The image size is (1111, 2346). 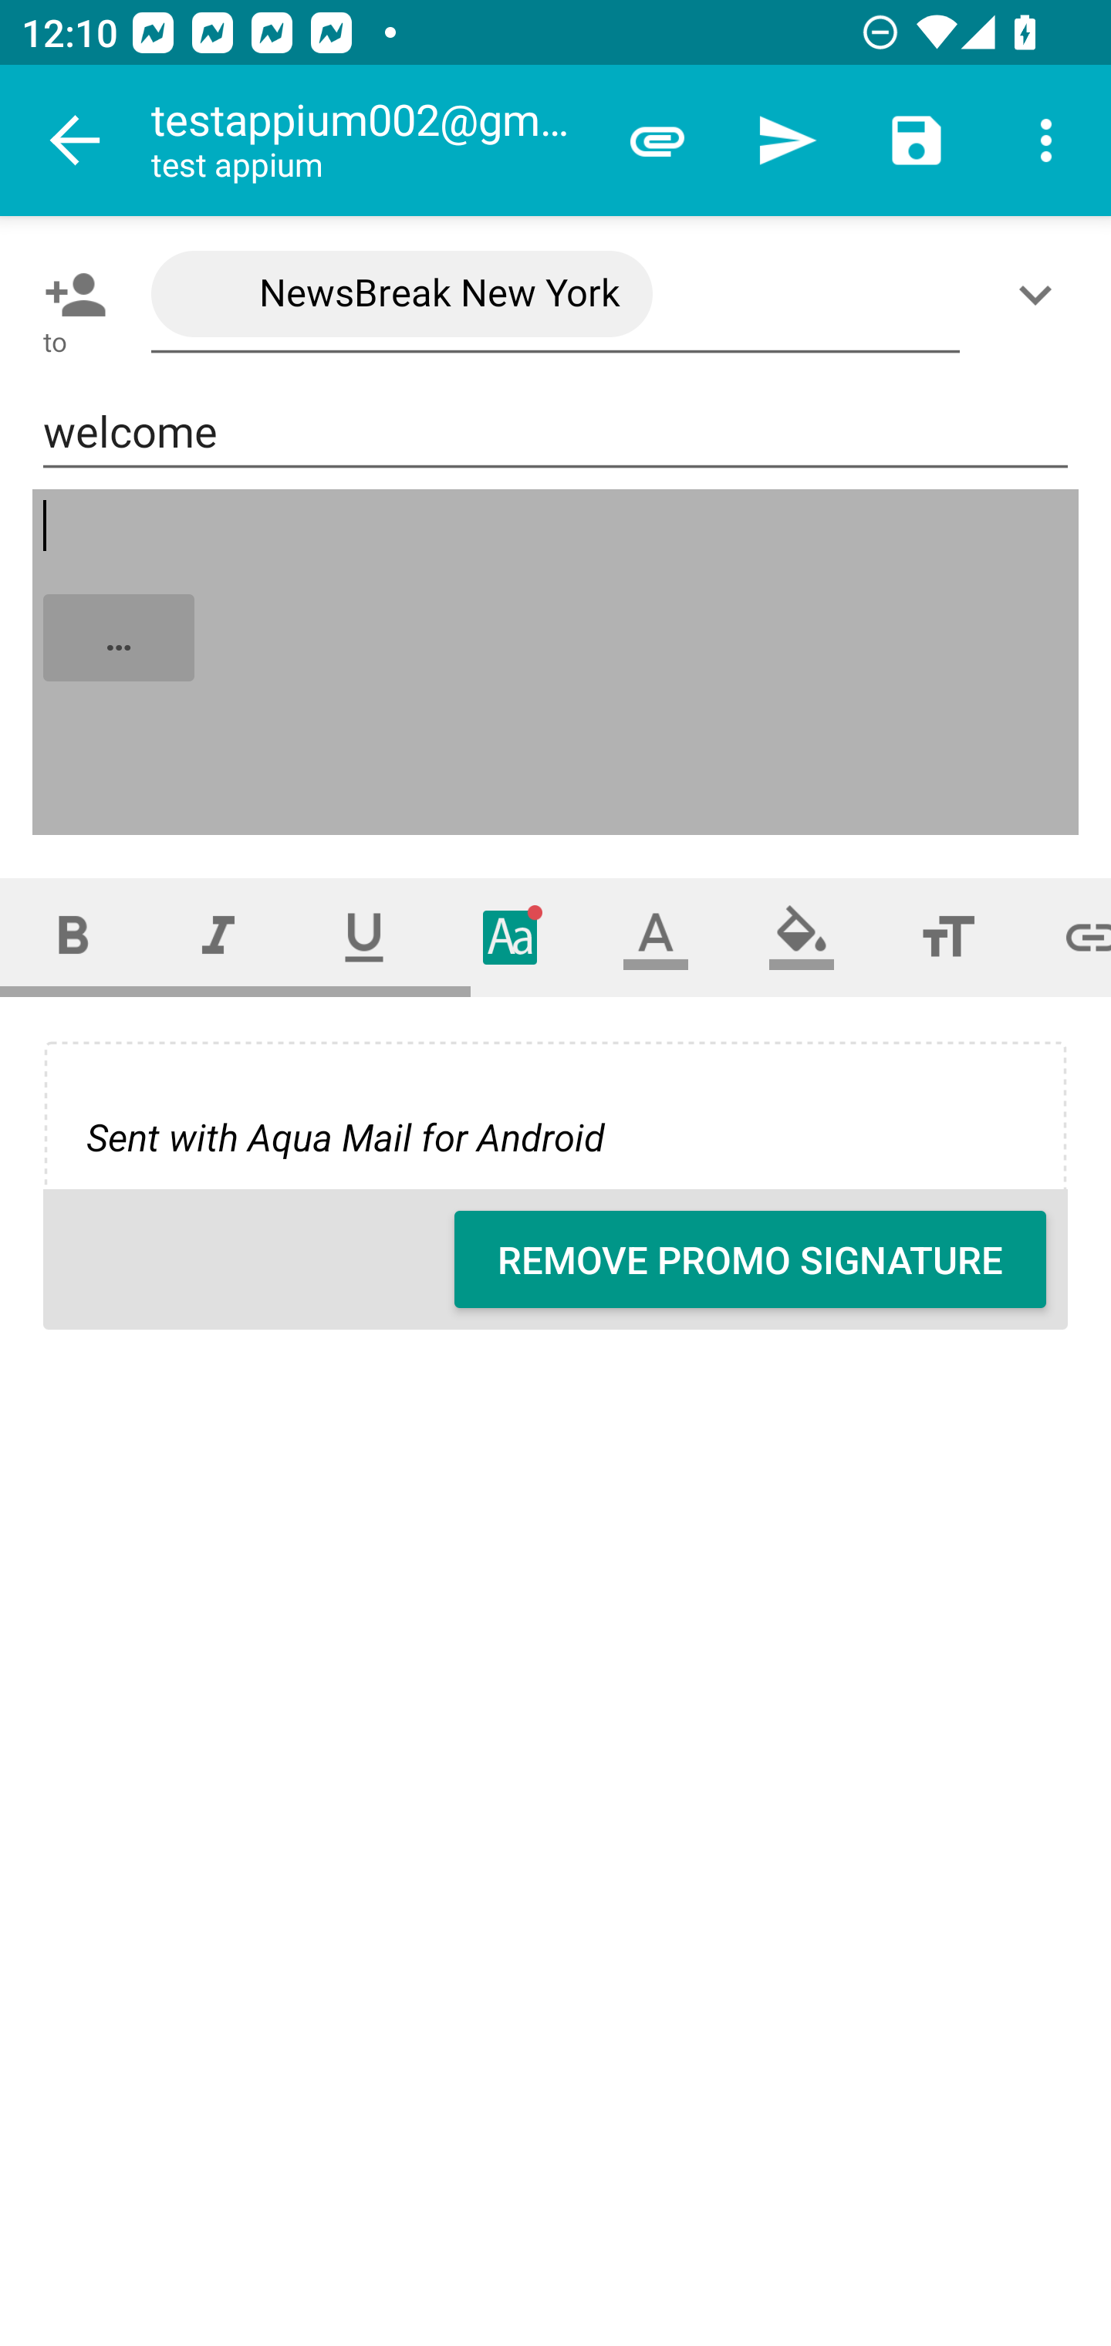 What do you see at coordinates (917, 140) in the screenshot?
I see `Save` at bounding box center [917, 140].